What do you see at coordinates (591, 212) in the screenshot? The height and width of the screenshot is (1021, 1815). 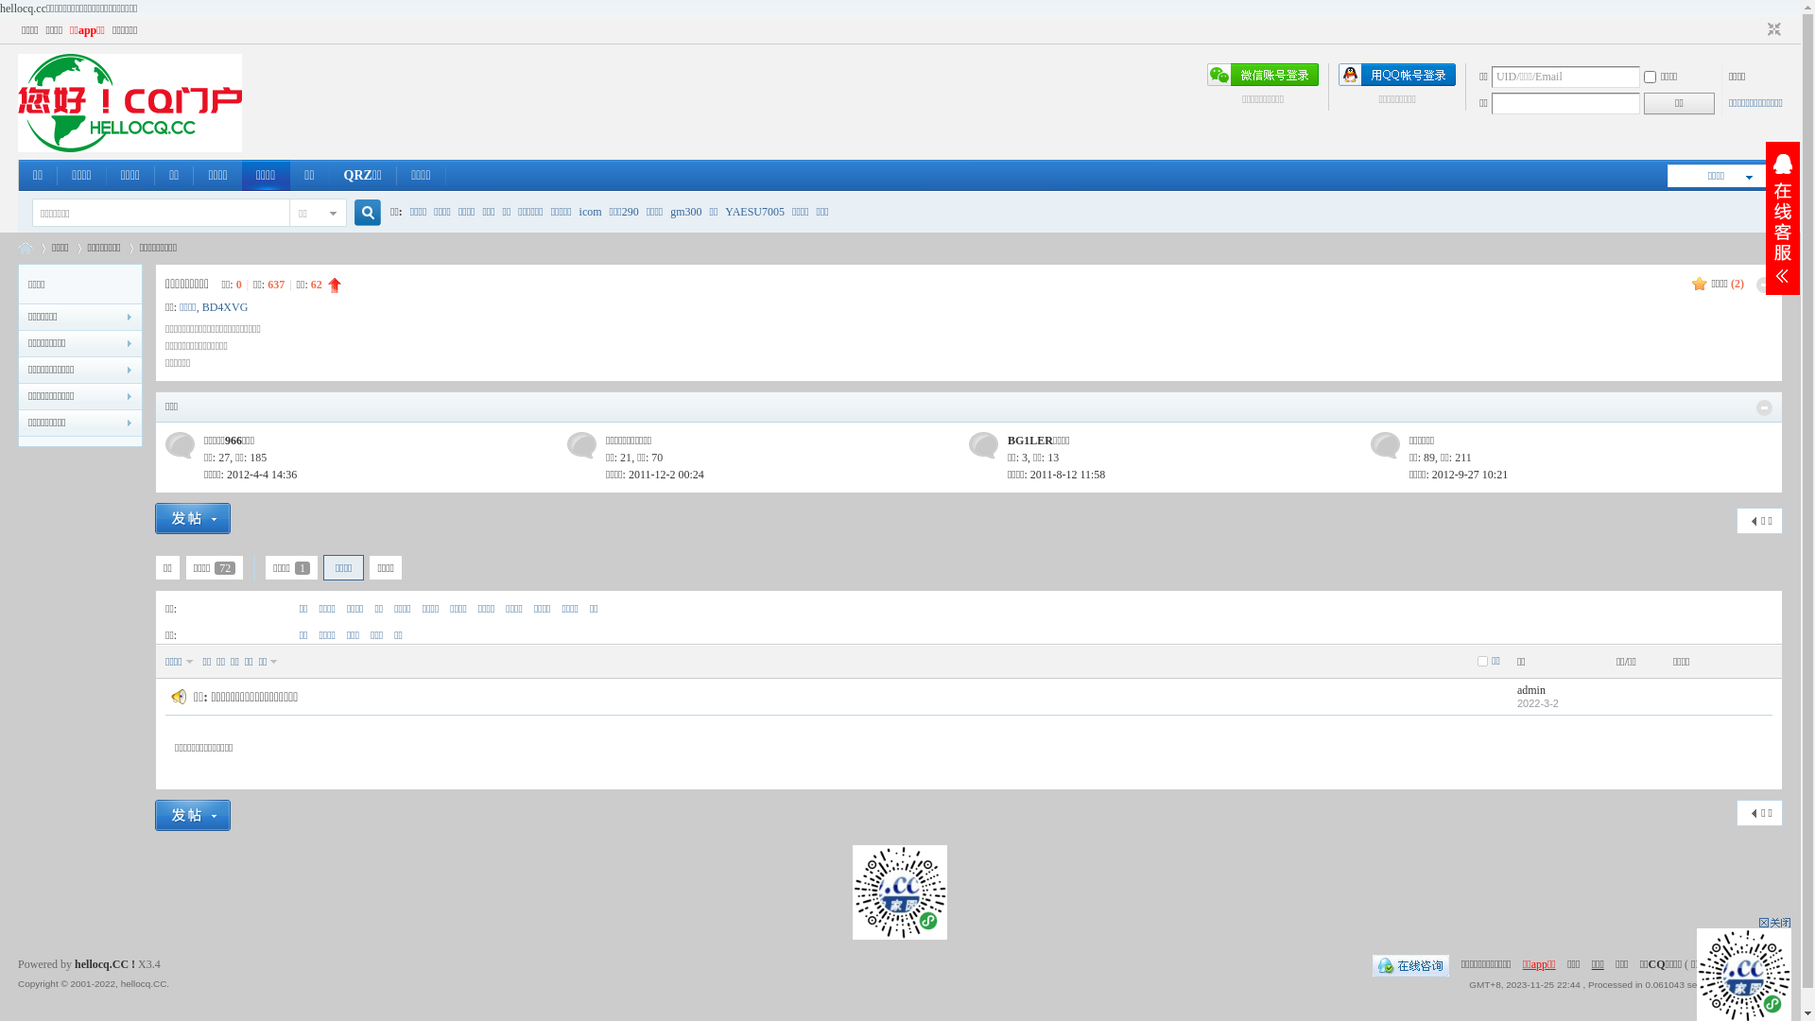 I see `icom` at bounding box center [591, 212].